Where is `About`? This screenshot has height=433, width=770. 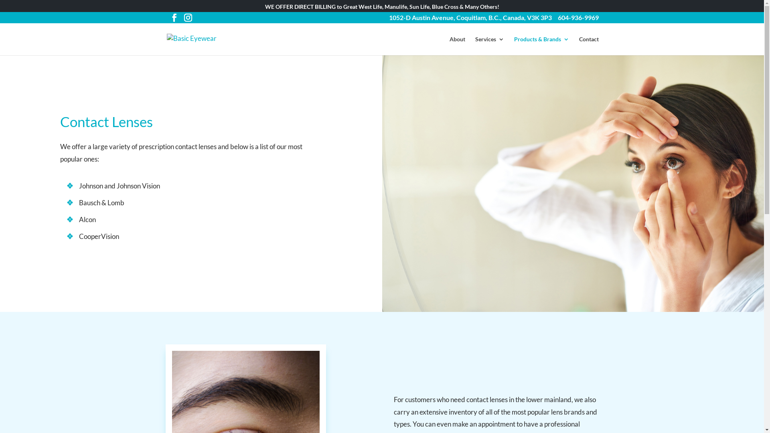
About is located at coordinates (457, 46).